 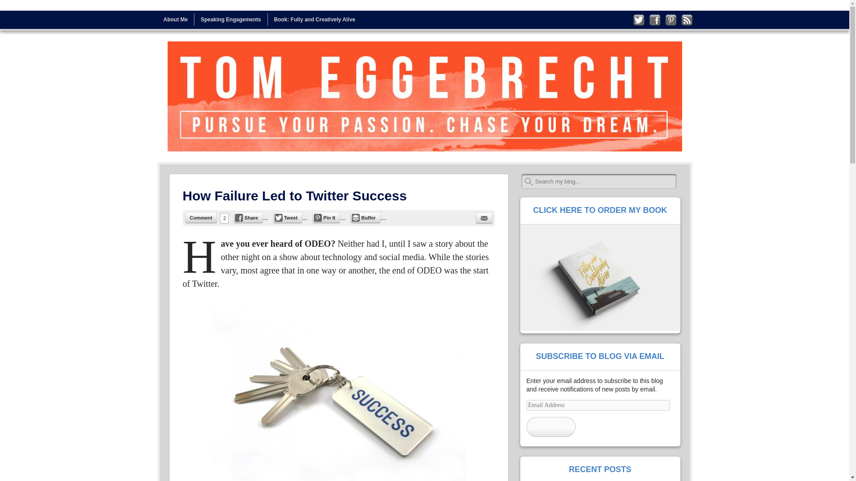 I want to click on Comment on this Post, so click(x=202, y=218).